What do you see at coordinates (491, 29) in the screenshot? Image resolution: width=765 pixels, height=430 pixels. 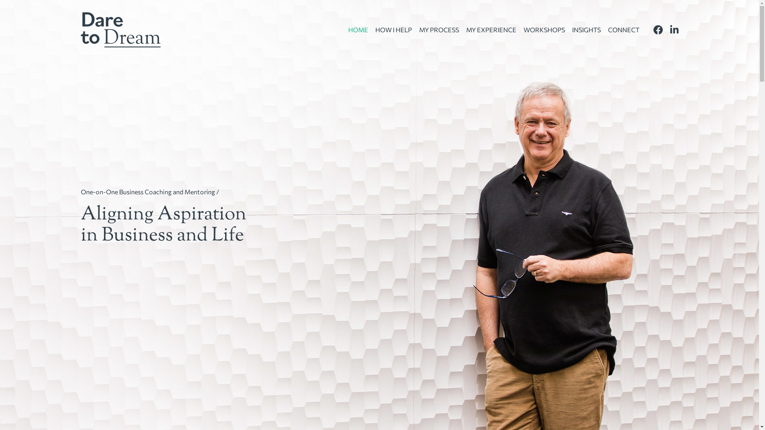 I see `MY EXPERIENCE` at bounding box center [491, 29].